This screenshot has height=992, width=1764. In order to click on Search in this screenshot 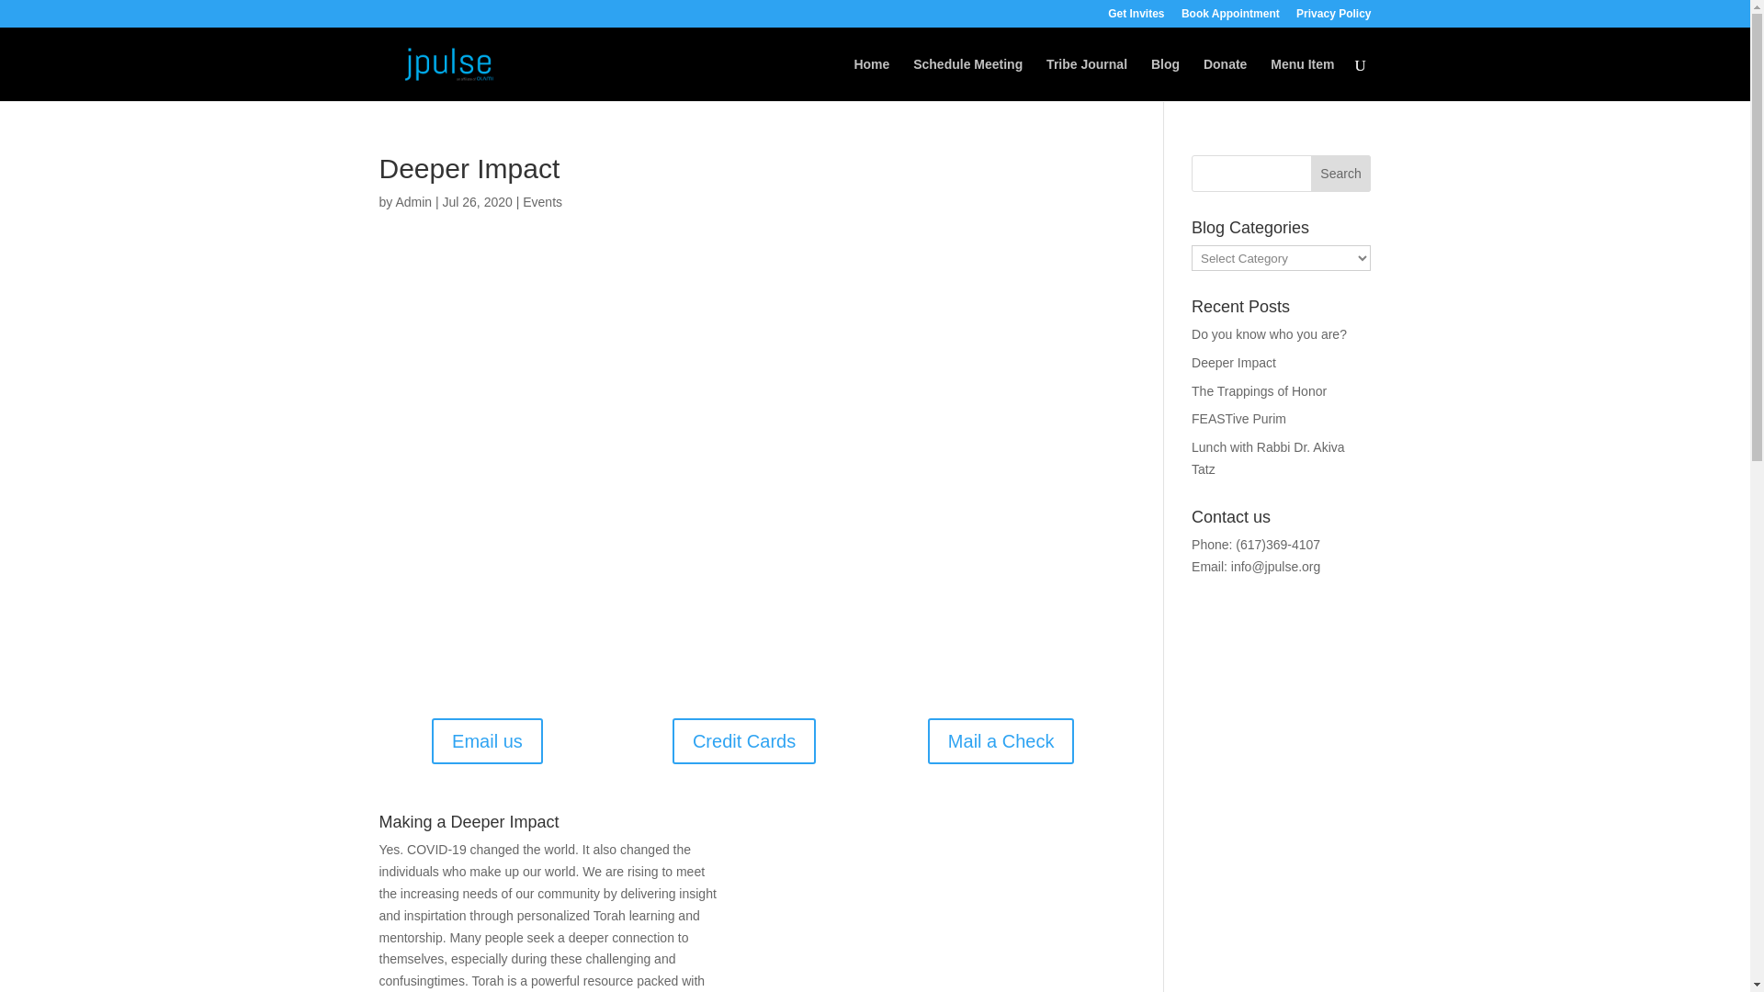, I will do `click(1341, 173)`.